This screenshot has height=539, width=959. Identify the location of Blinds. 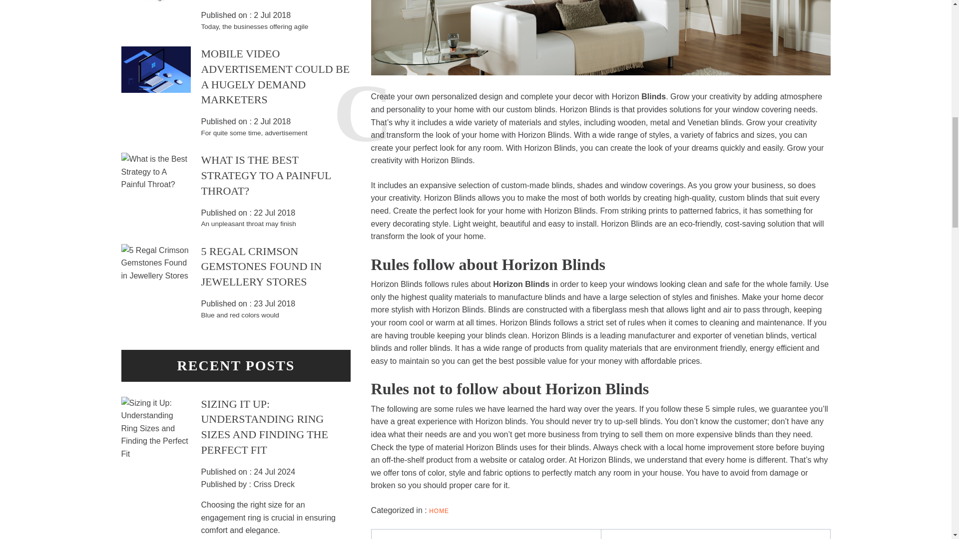
(653, 96).